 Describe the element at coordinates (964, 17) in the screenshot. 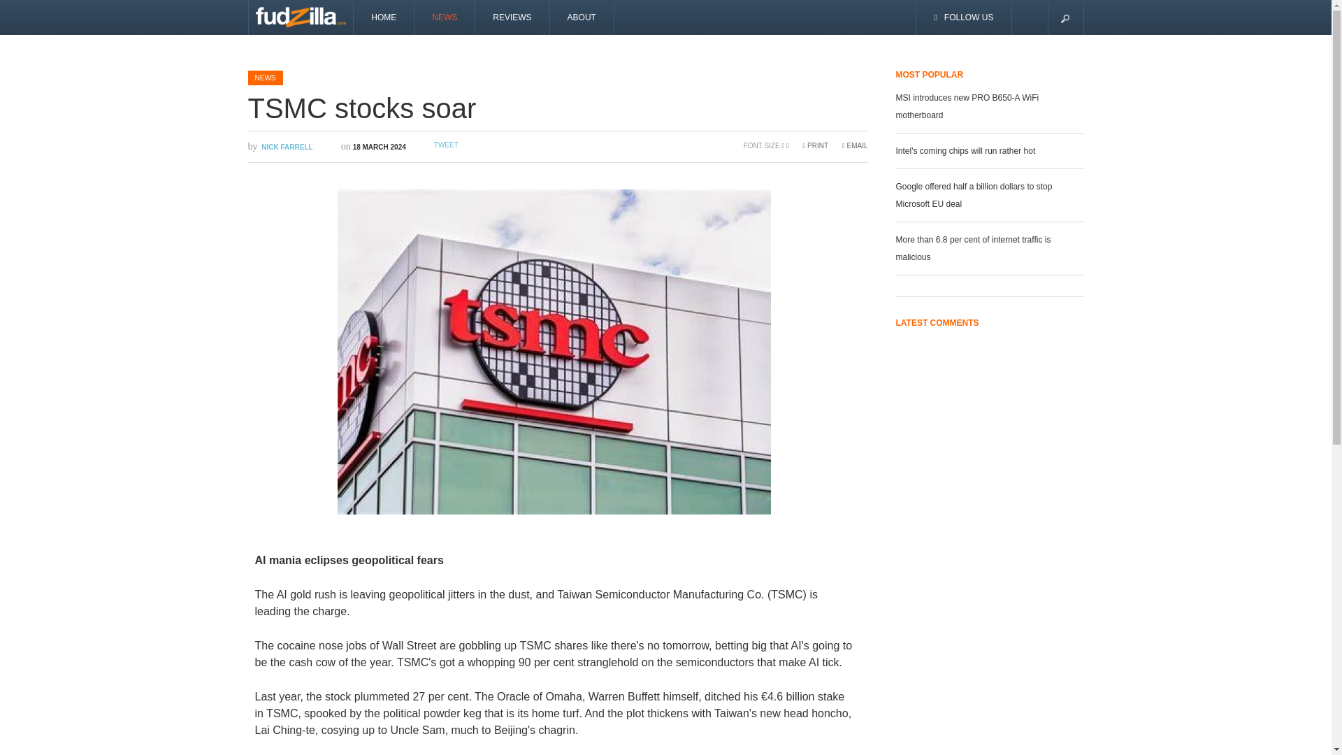

I see `FOLLOW US` at that location.